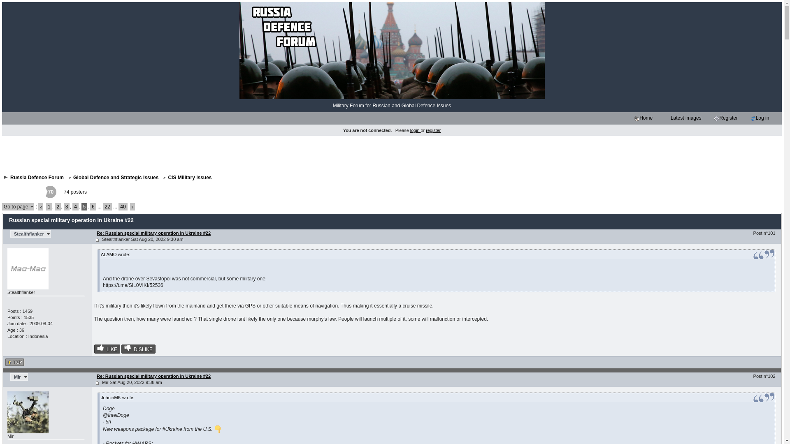 The height and width of the screenshot is (444, 790). Describe the element at coordinates (138, 349) in the screenshot. I see `DISLIKE` at that location.